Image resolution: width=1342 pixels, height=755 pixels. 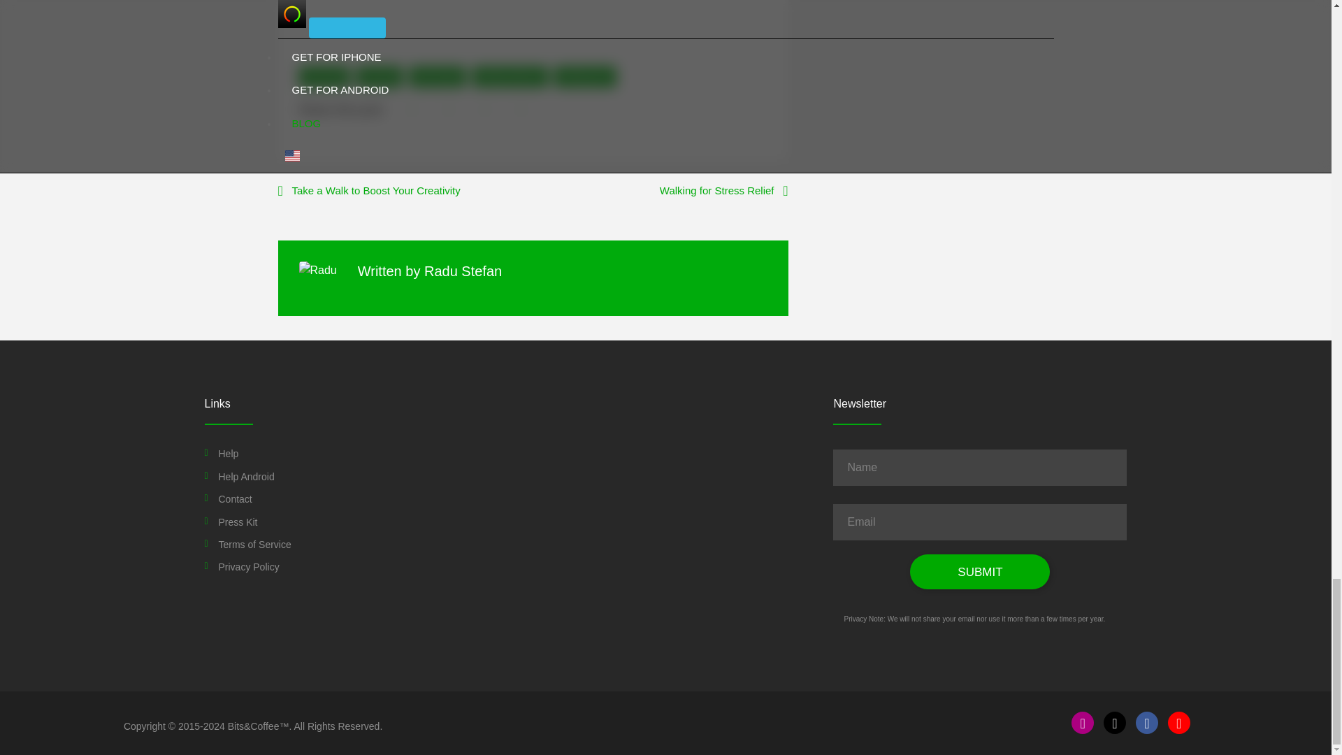 What do you see at coordinates (449, 110) in the screenshot?
I see `Share on Twitter` at bounding box center [449, 110].